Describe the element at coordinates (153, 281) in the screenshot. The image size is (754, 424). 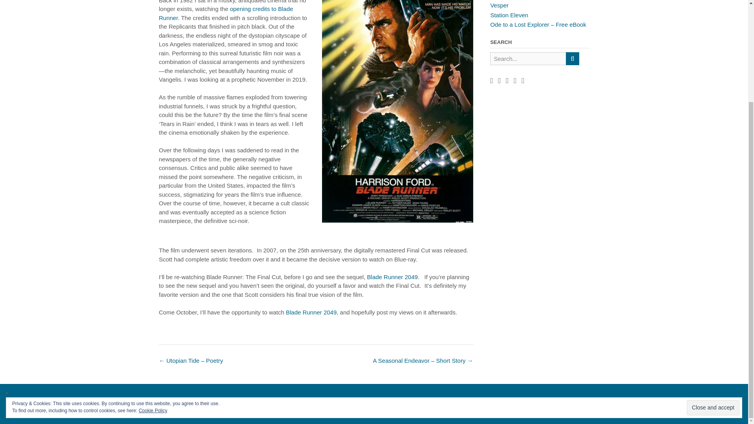
I see `Cookie Policy` at that location.